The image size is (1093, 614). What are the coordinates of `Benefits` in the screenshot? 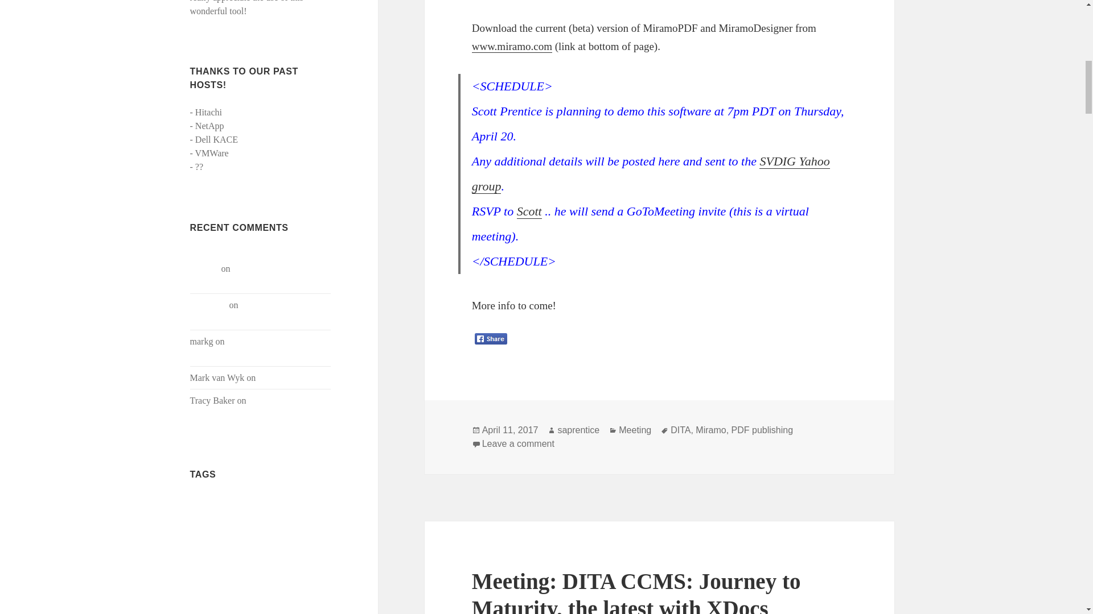 It's located at (200, 521).